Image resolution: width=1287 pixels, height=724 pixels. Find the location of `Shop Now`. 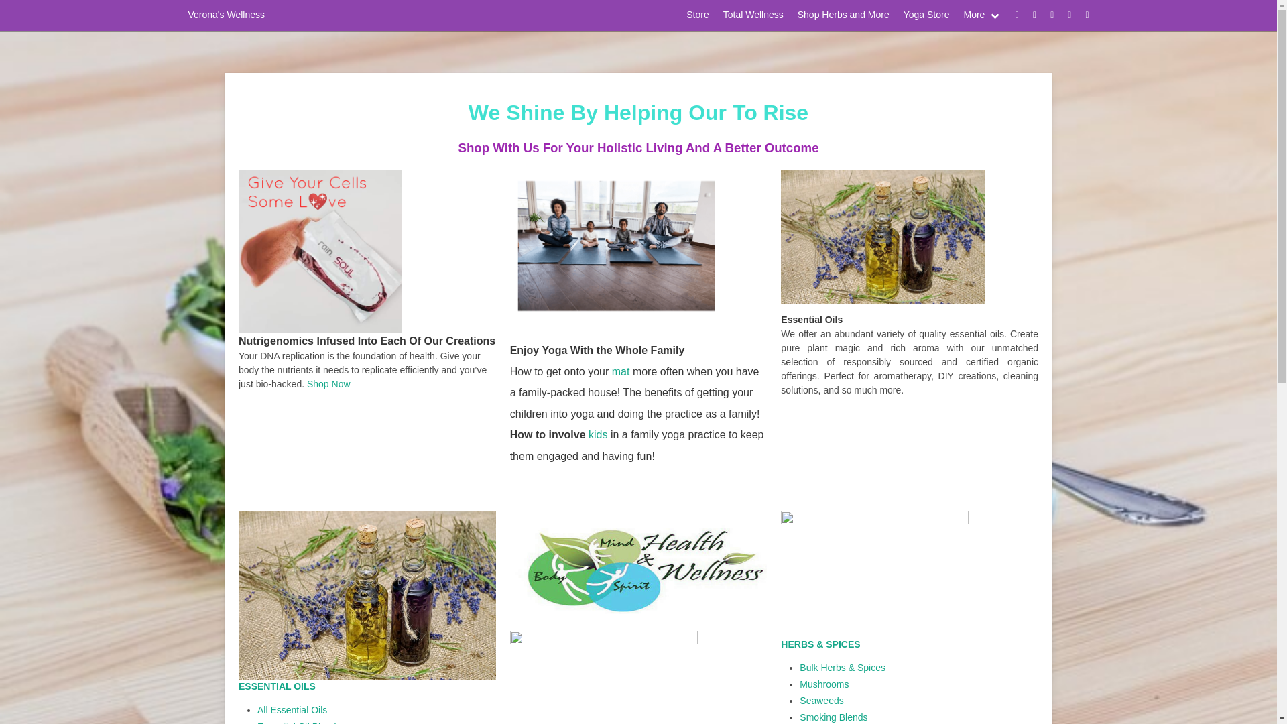

Shop Now is located at coordinates (328, 383).